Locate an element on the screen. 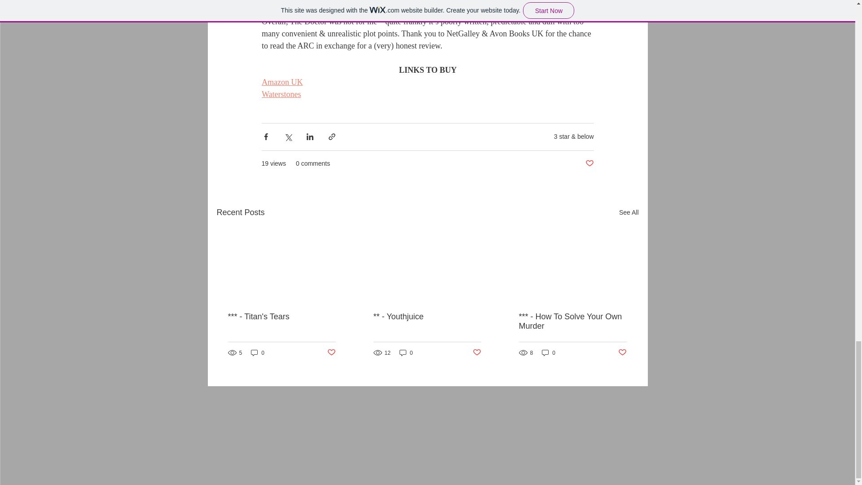 The image size is (862, 485). Waterstones is located at coordinates (281, 94).